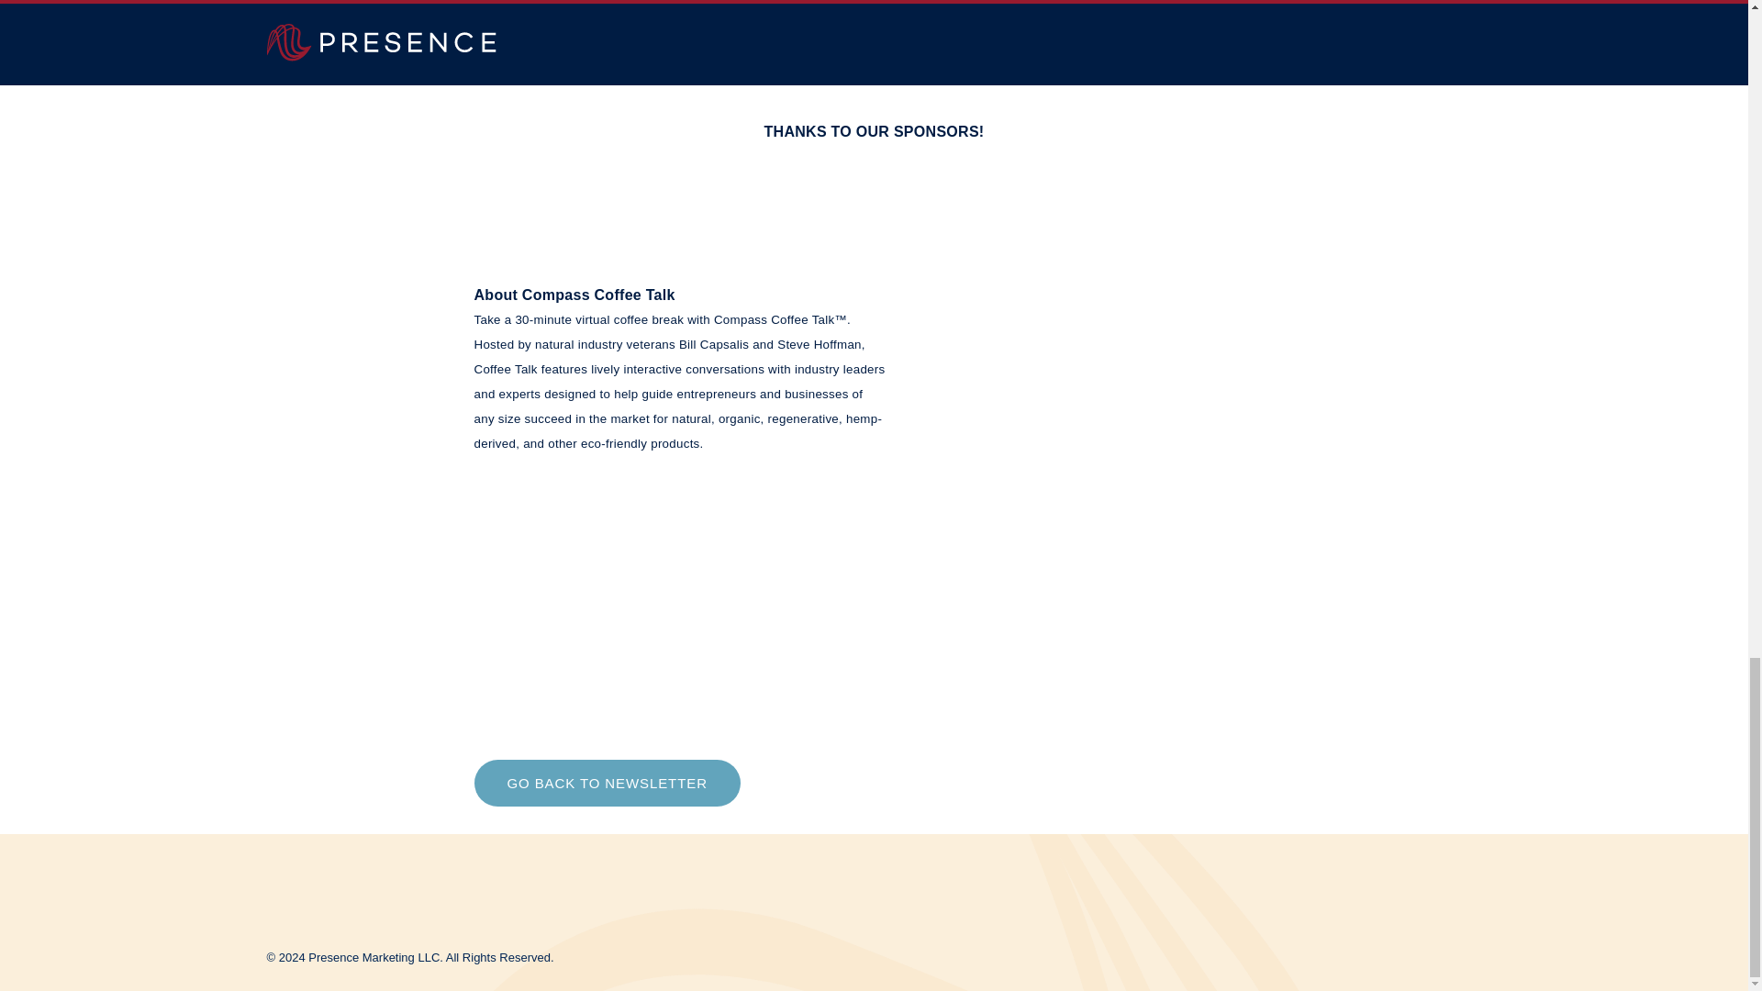 This screenshot has height=991, width=1762. I want to click on GO BACK TO NEWSLETTER, so click(607, 784).